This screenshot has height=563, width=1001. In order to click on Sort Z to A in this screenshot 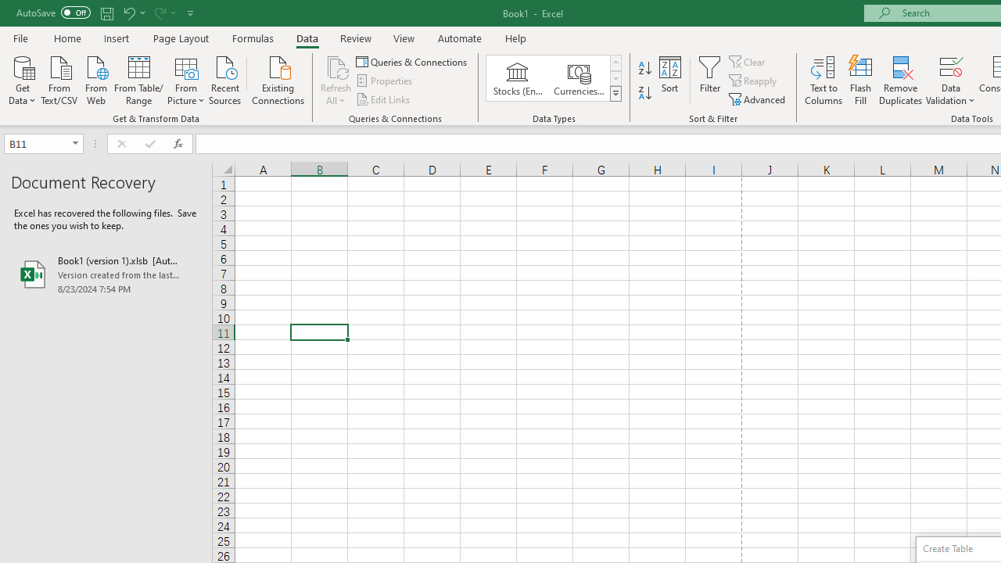, I will do `click(644, 94)`.